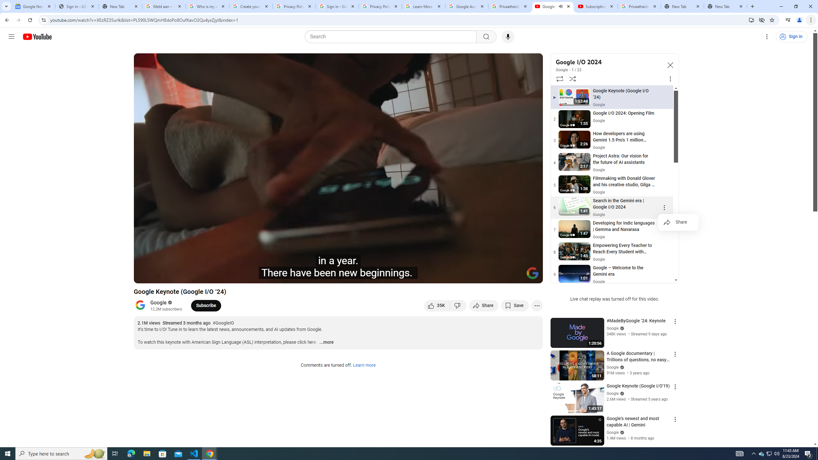 The width and height of the screenshot is (818, 460). Describe the element at coordinates (206, 305) in the screenshot. I see `Subscribe to Google.` at that location.